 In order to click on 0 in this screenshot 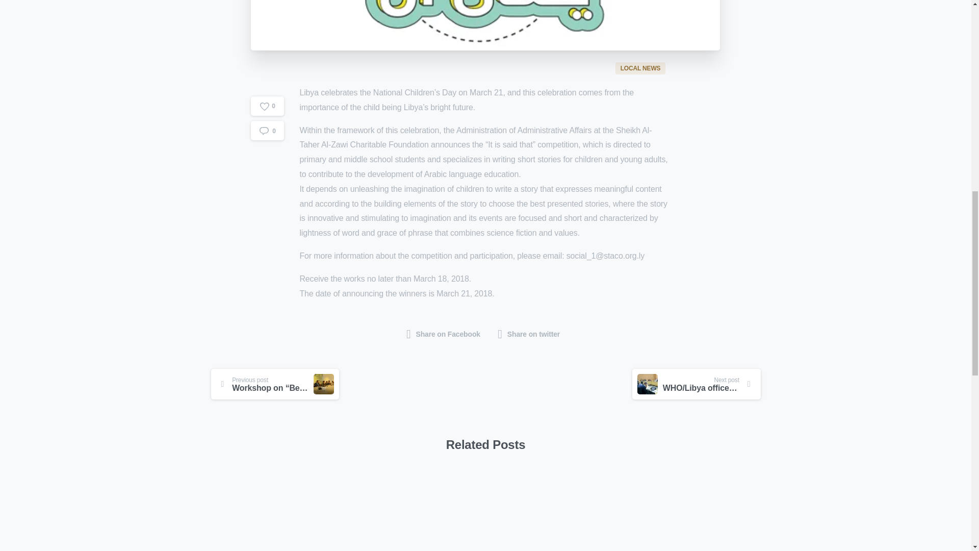, I will do `click(267, 95)`.